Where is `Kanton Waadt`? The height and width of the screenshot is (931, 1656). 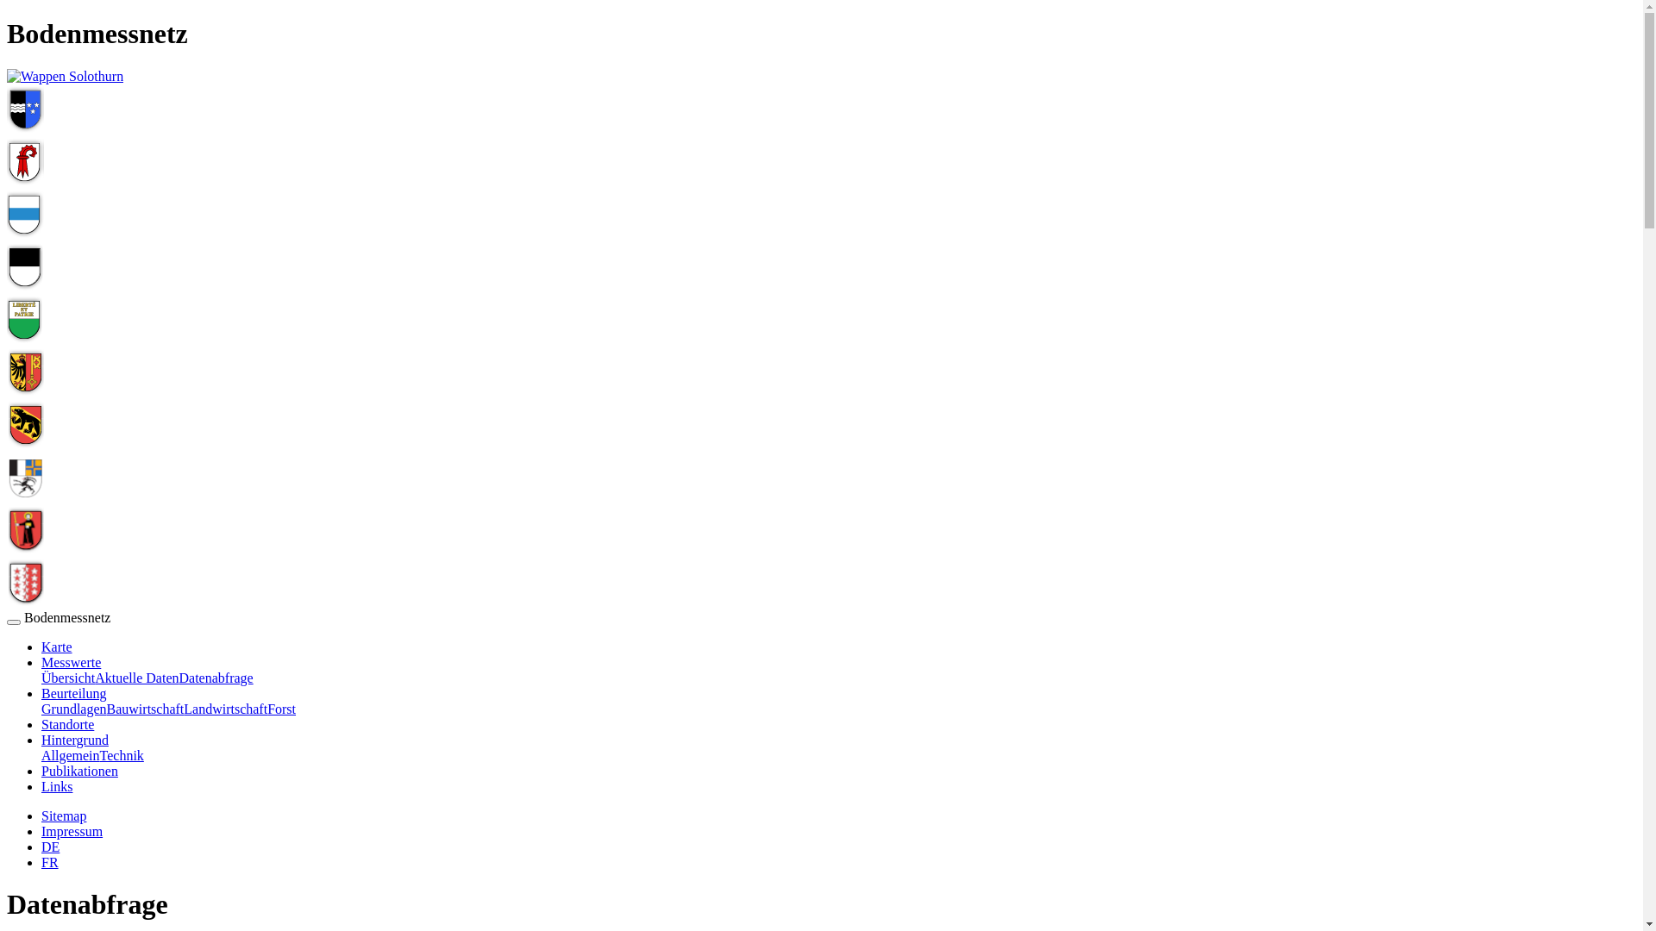 Kanton Waadt is located at coordinates (26, 339).